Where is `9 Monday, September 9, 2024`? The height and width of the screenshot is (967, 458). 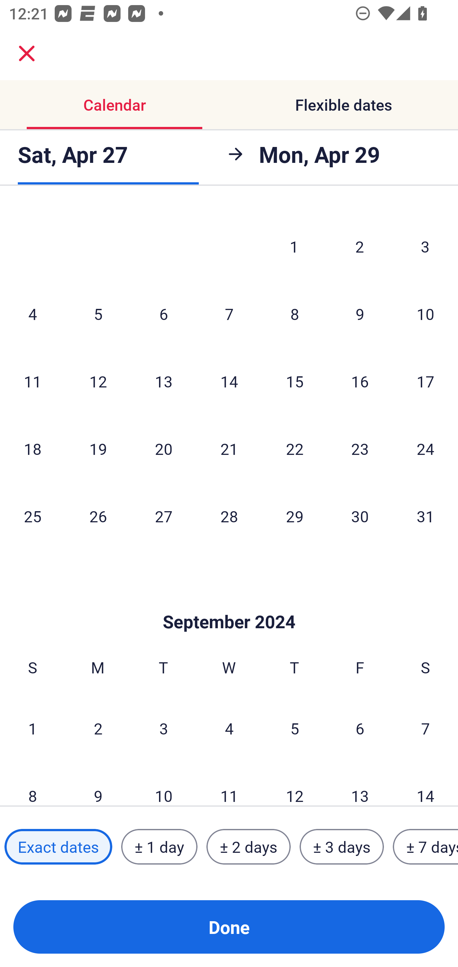
9 Monday, September 9, 2024 is located at coordinates (98, 784).